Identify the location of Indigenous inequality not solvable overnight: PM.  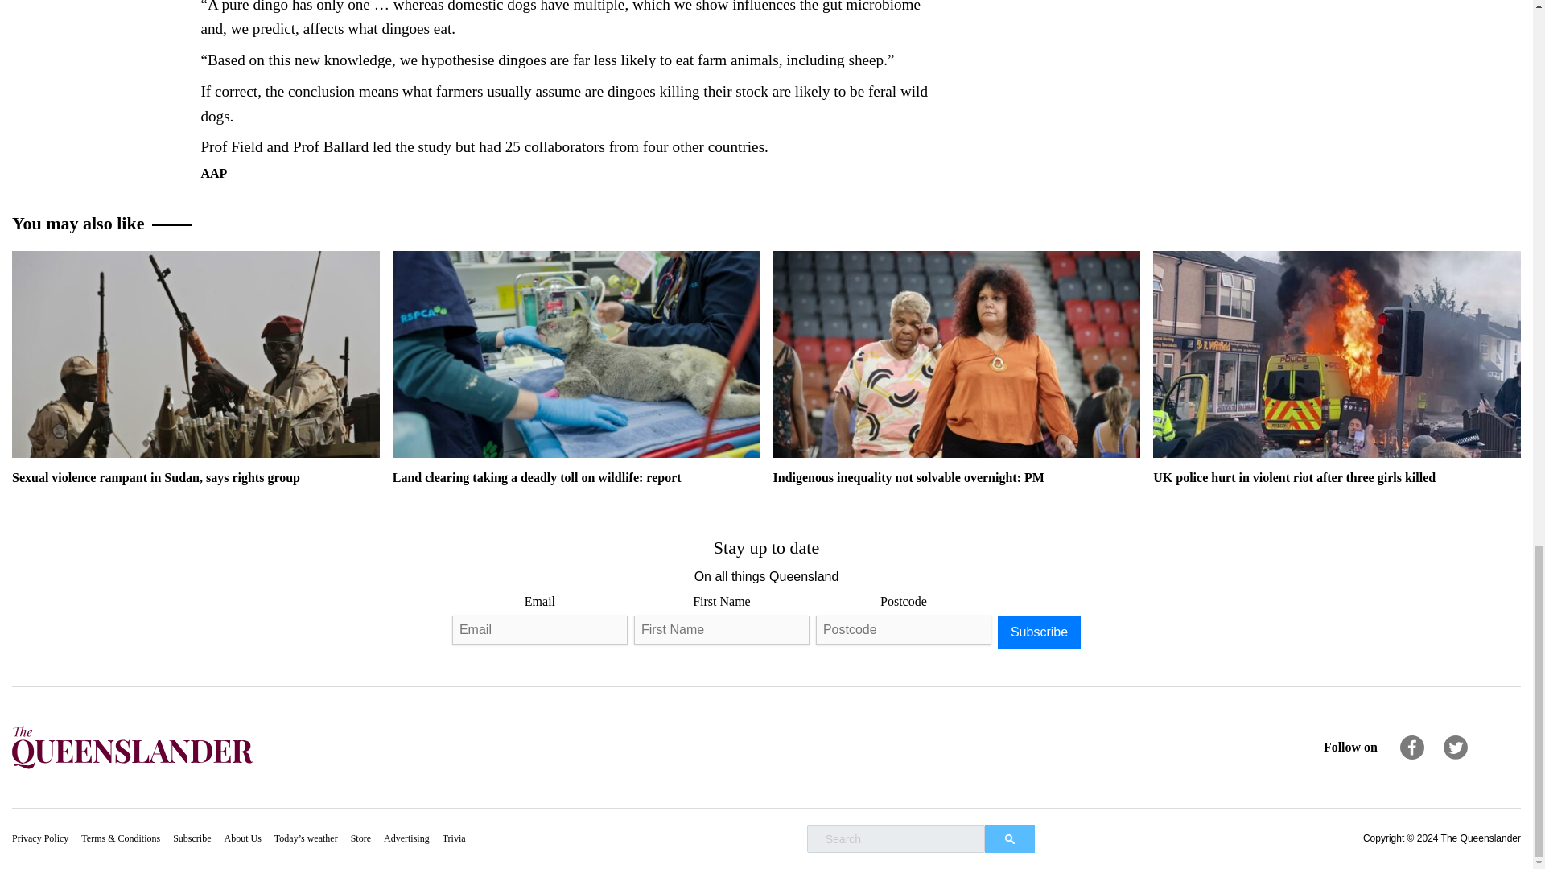
(956, 367).